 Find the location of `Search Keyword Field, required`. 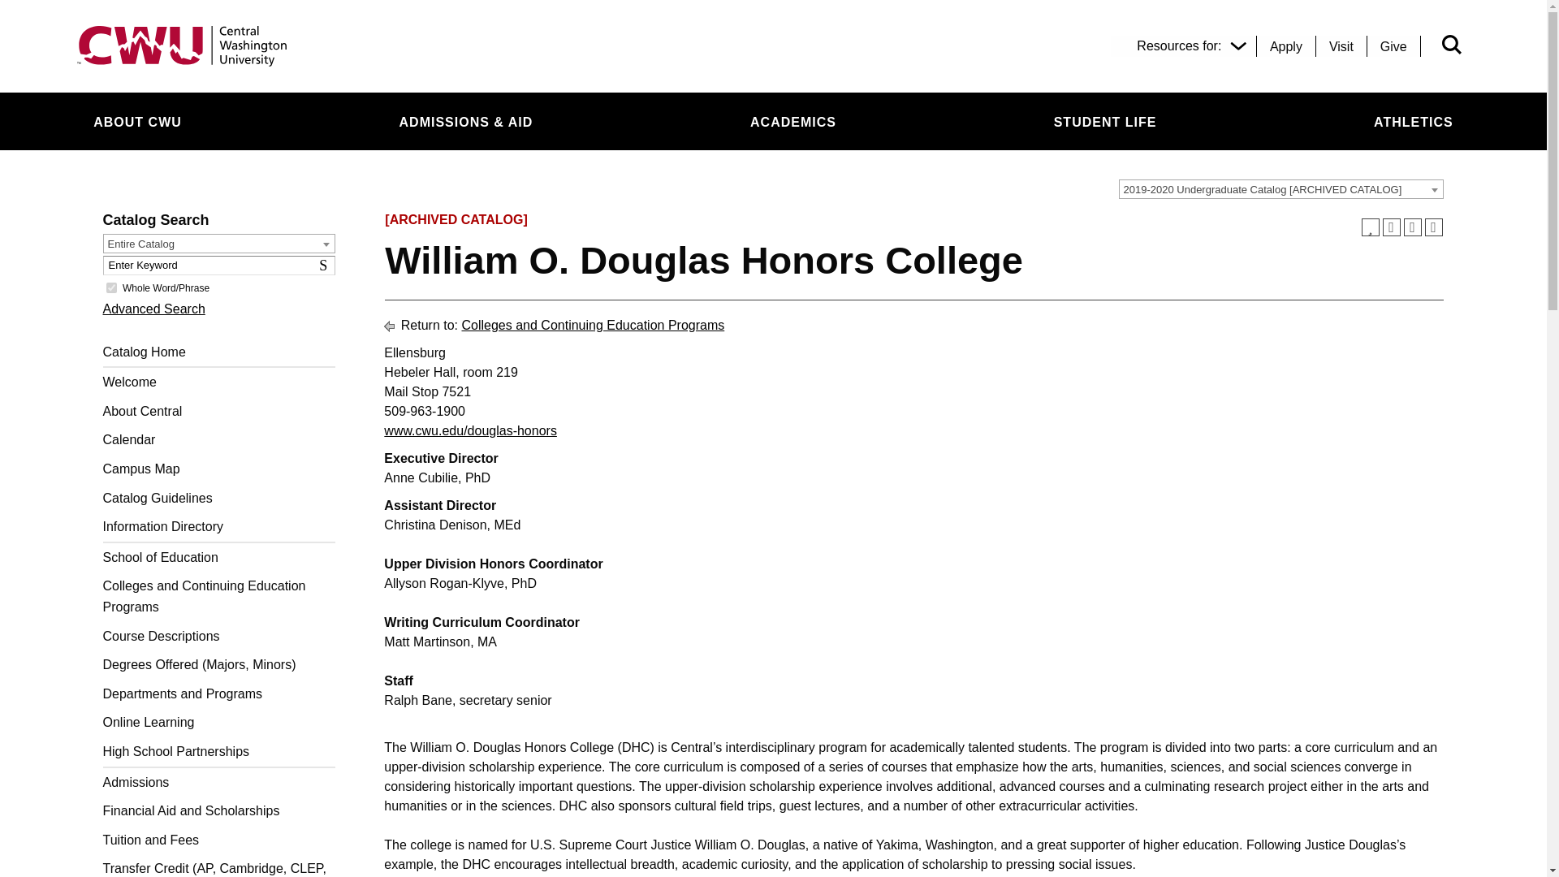

Search Keyword Field, required is located at coordinates (218, 266).